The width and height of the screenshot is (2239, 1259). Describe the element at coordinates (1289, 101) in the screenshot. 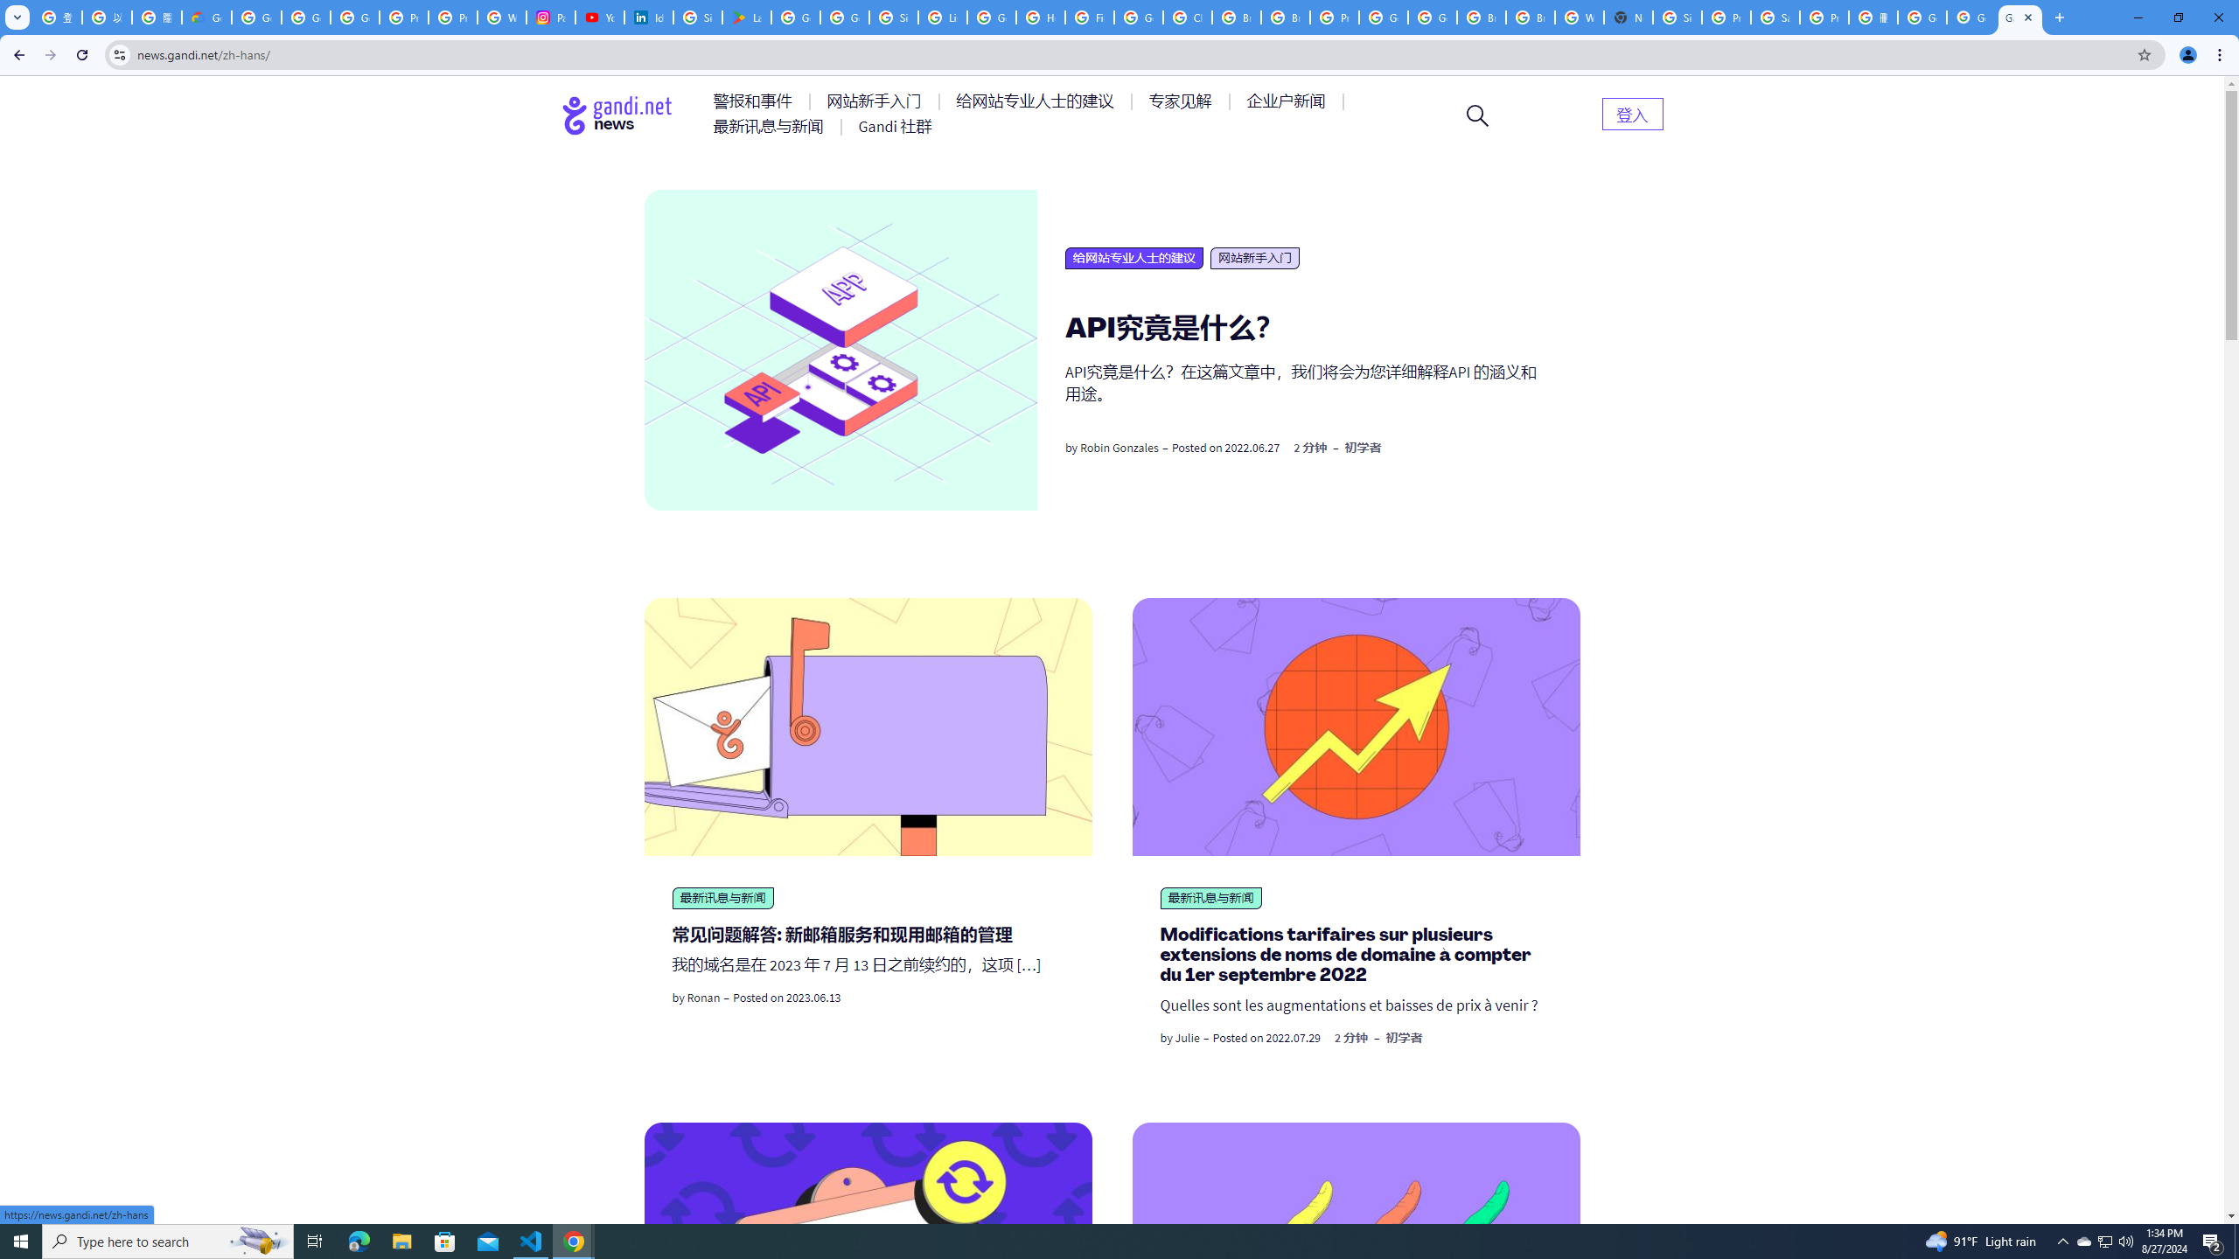

I see `AutomationID: menu-item-77765` at that location.